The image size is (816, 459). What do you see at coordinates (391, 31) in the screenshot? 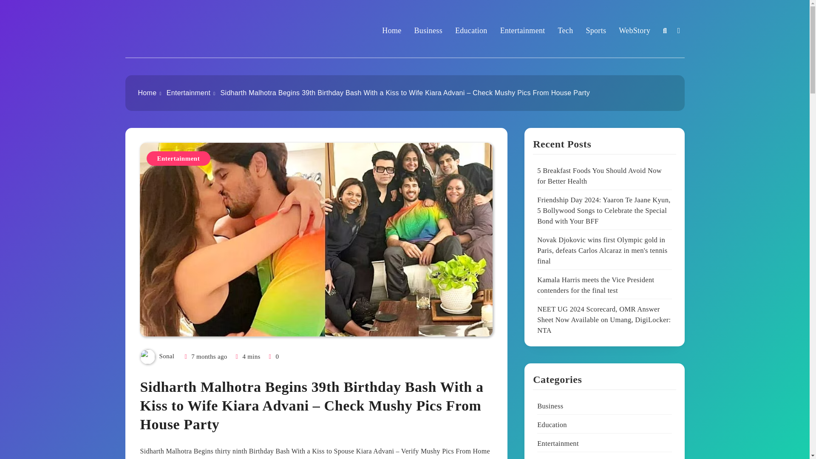
I see `Home` at bounding box center [391, 31].